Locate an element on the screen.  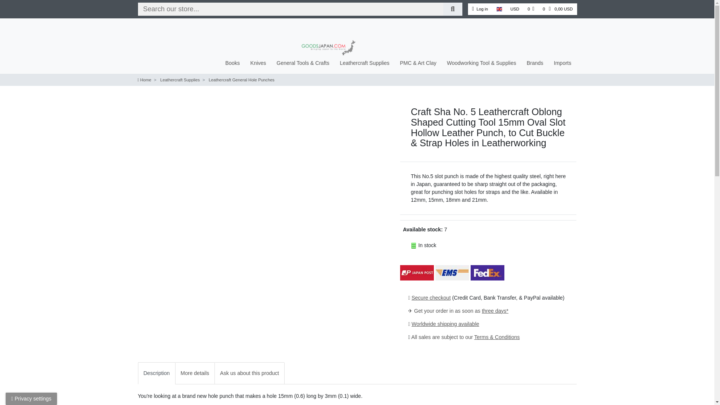
FedEx is located at coordinates (487, 274).